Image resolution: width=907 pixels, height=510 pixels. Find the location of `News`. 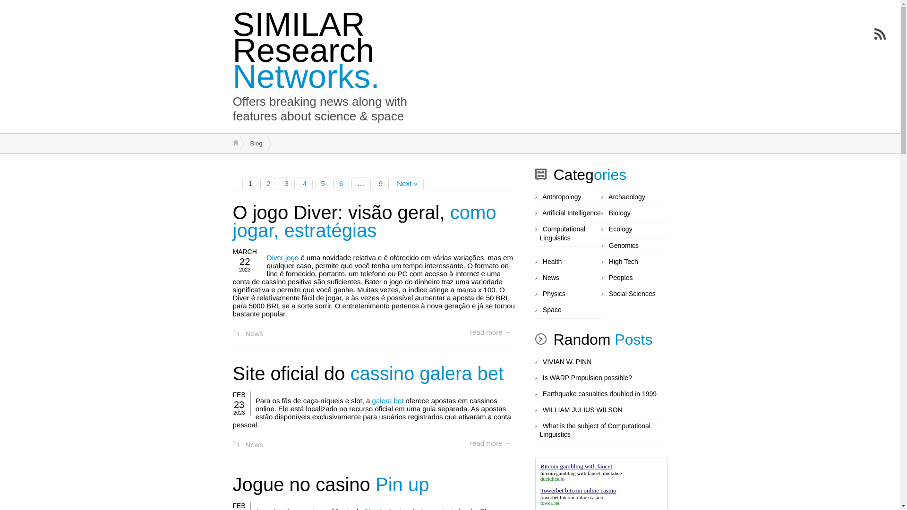

News is located at coordinates (255, 445).